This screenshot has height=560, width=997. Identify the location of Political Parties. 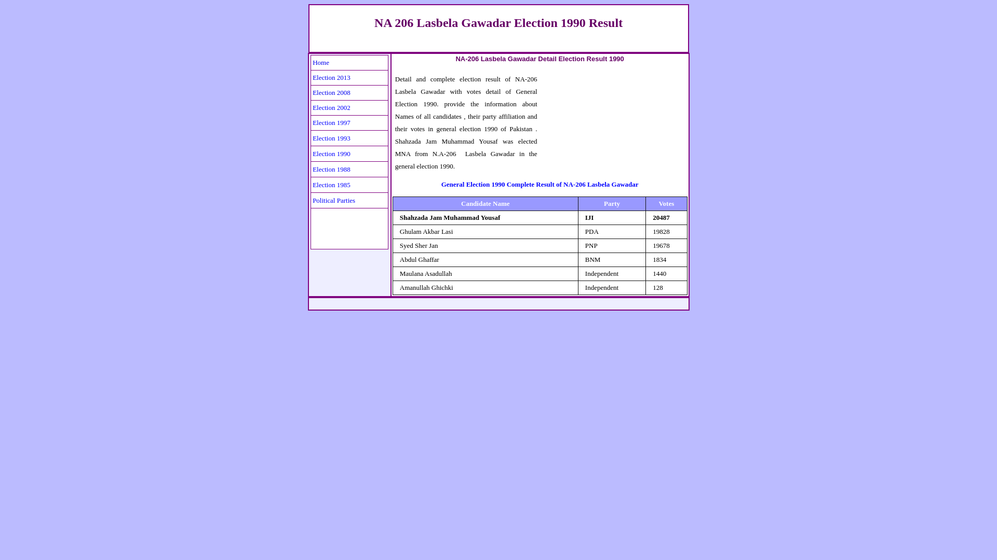
(333, 199).